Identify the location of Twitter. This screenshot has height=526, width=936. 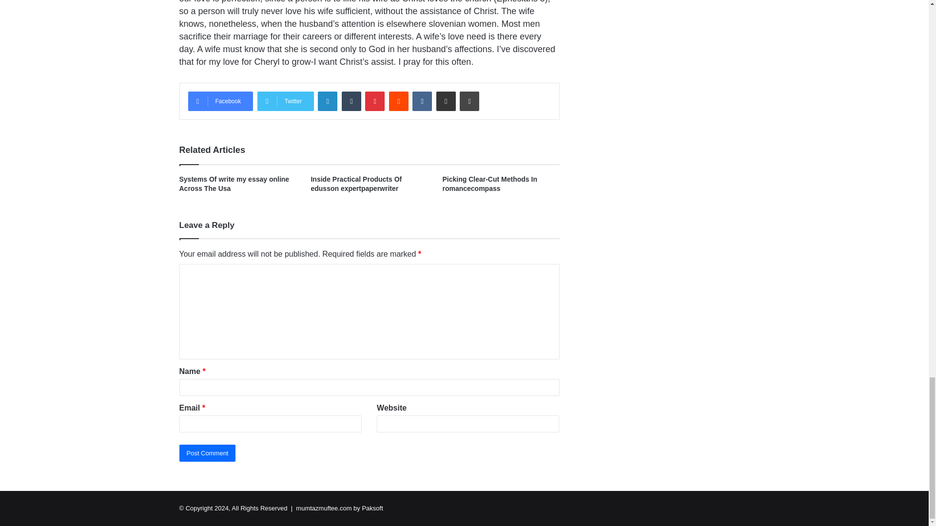
(286, 101).